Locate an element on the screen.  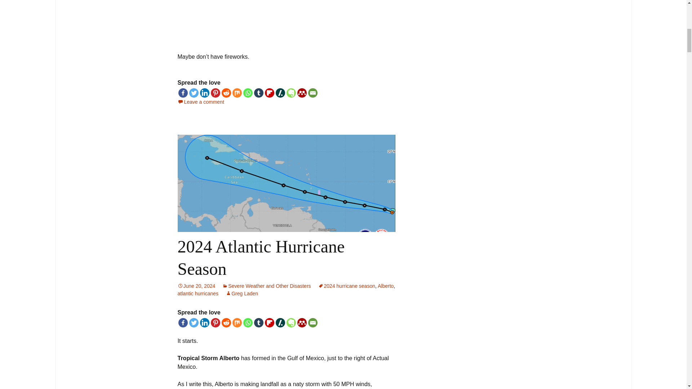
Doorbell camera captures driveway fireworks accident is located at coordinates (286, 21).